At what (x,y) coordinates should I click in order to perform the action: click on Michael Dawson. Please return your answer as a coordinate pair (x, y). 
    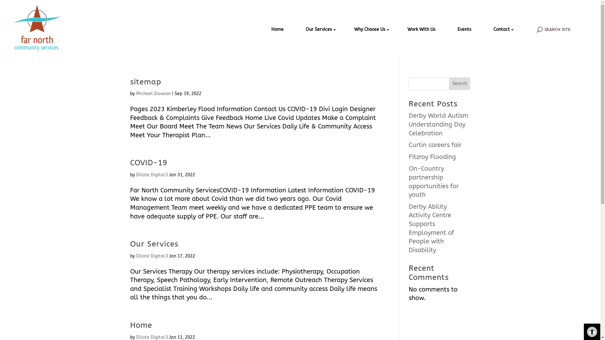
    Looking at the image, I should click on (153, 94).